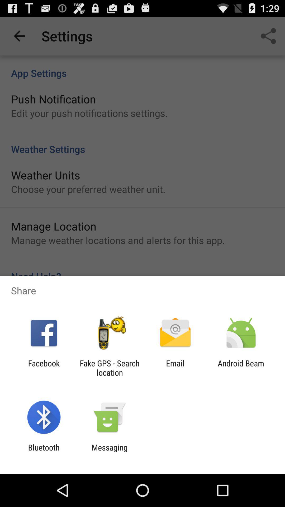 The image size is (285, 507). I want to click on press the item next to bluetooth item, so click(110, 452).